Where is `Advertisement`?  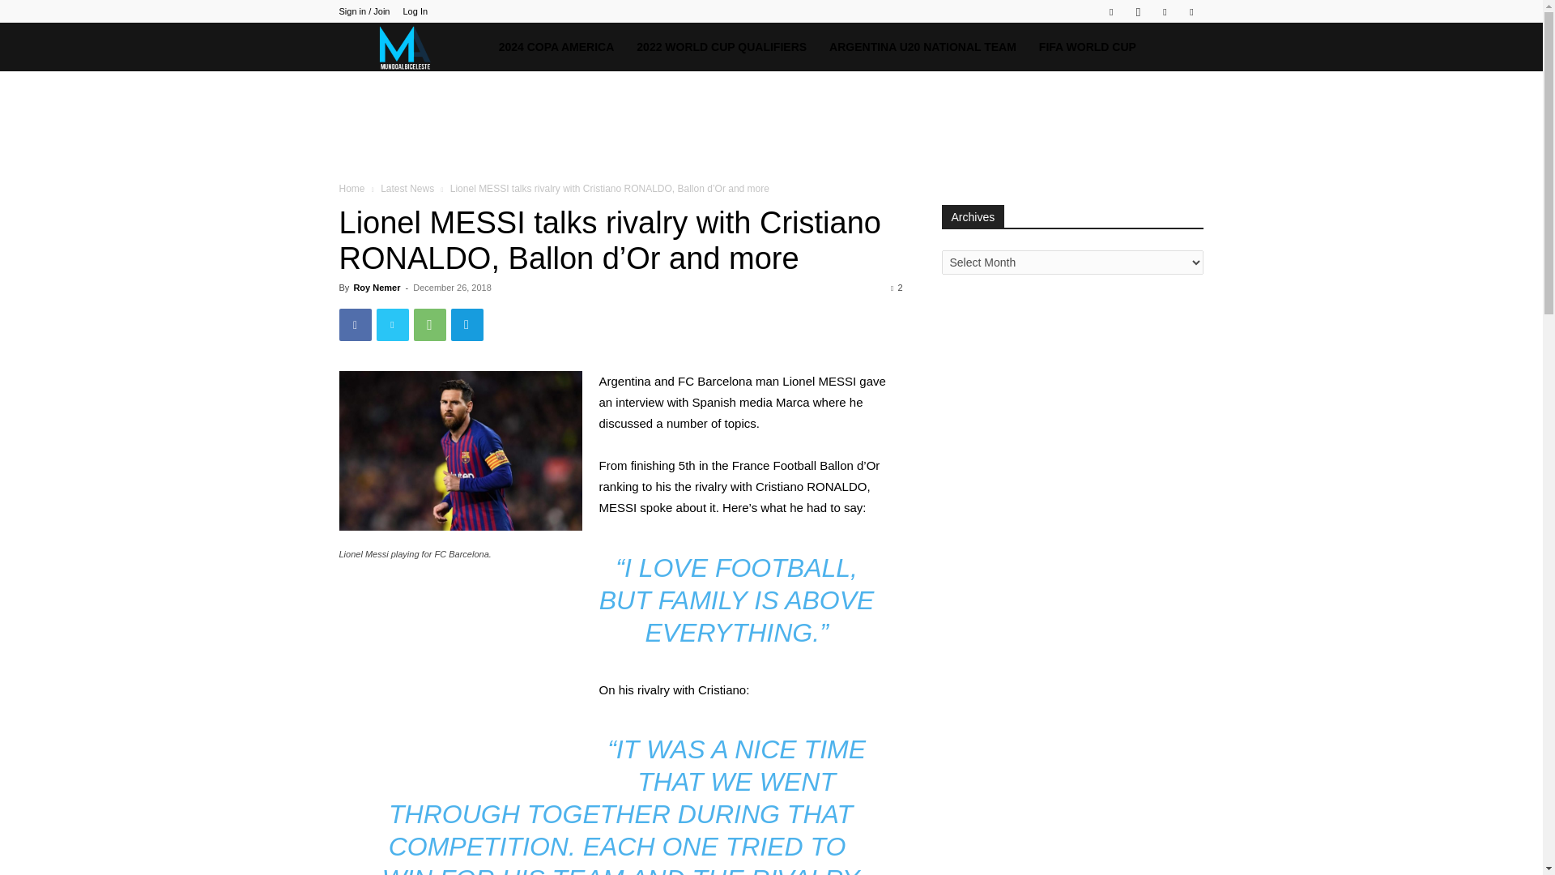
Advertisement is located at coordinates (770, 126).